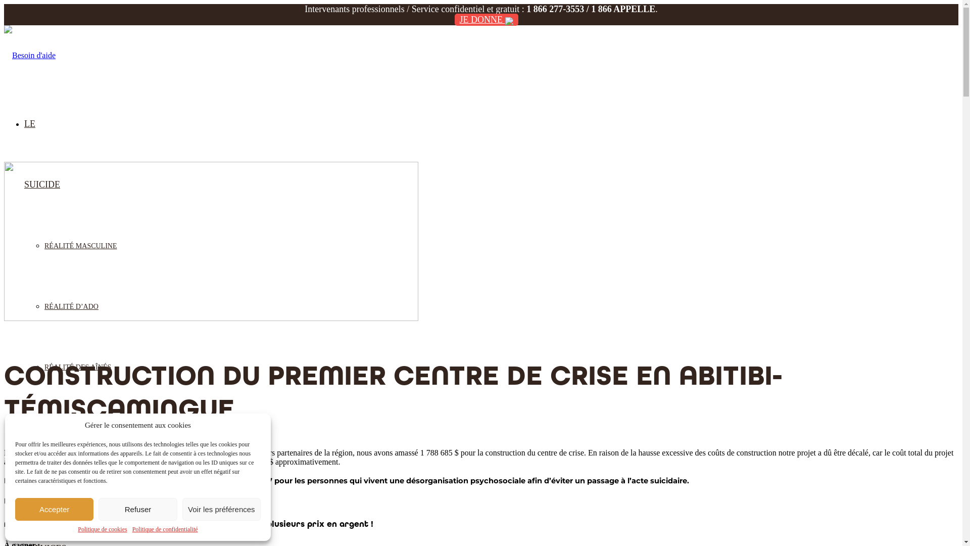  I want to click on Accepter, so click(55, 510).